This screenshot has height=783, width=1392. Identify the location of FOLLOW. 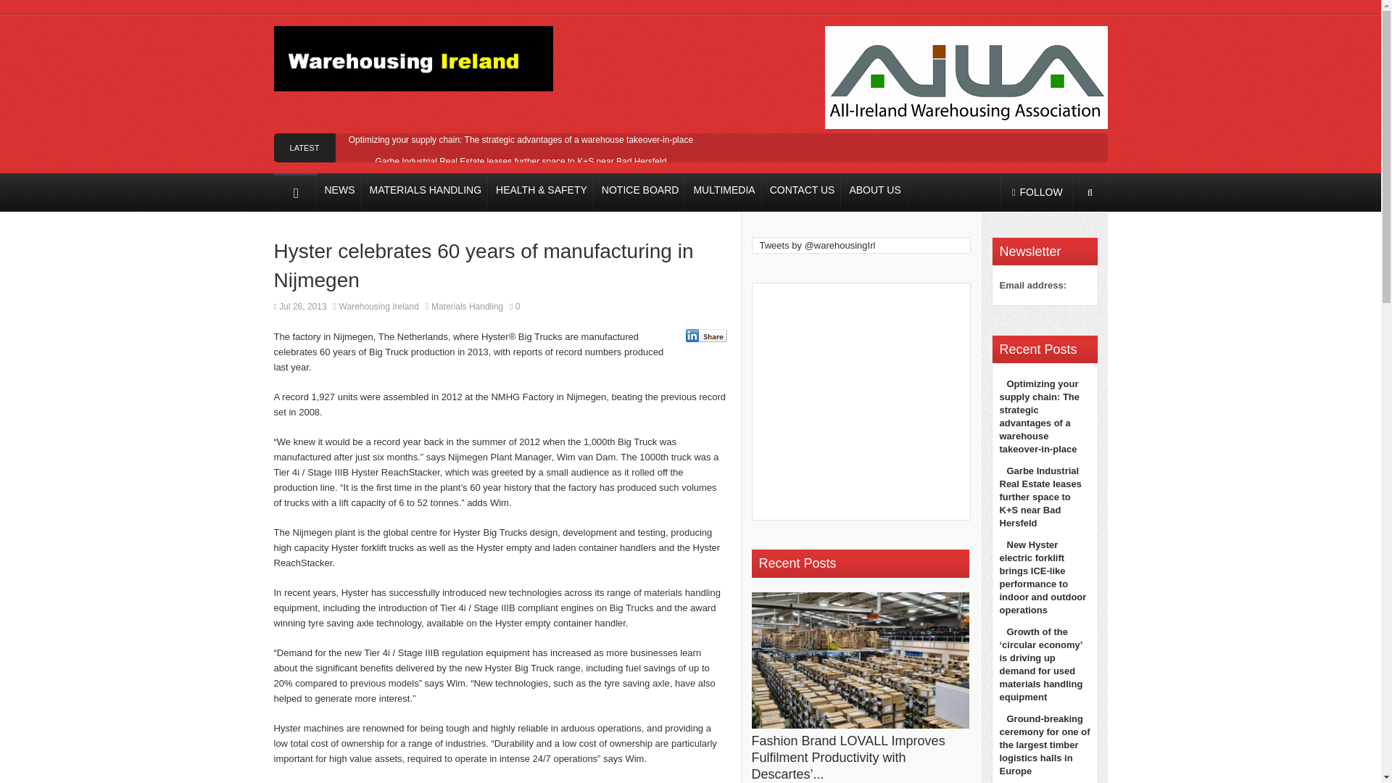
(1037, 191).